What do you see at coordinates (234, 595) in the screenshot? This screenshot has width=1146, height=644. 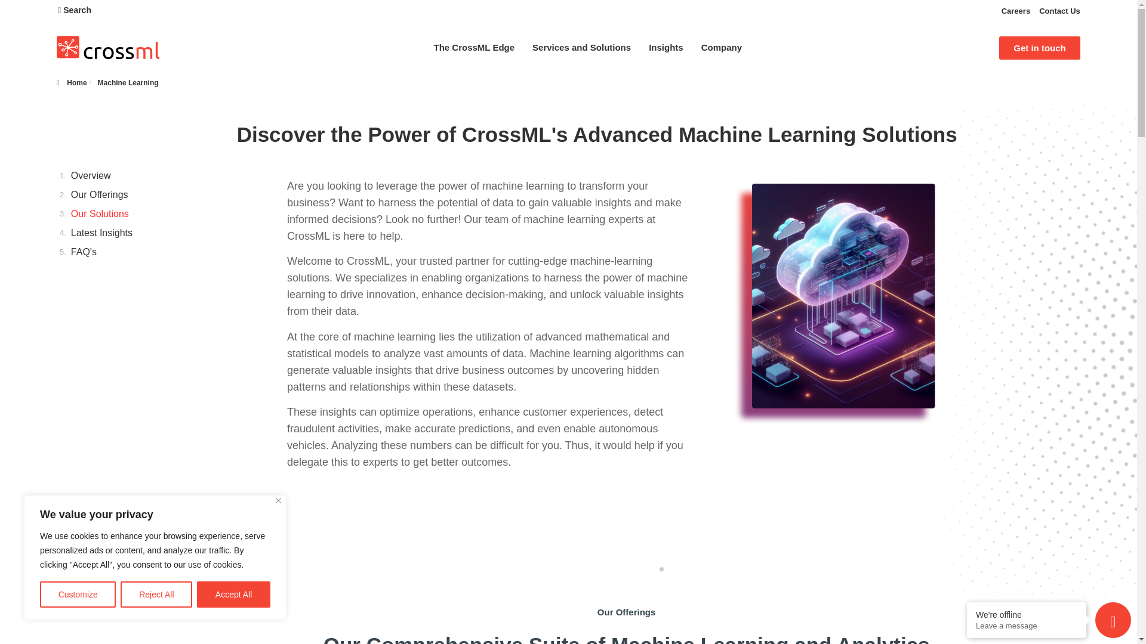 I see `Accept All` at bounding box center [234, 595].